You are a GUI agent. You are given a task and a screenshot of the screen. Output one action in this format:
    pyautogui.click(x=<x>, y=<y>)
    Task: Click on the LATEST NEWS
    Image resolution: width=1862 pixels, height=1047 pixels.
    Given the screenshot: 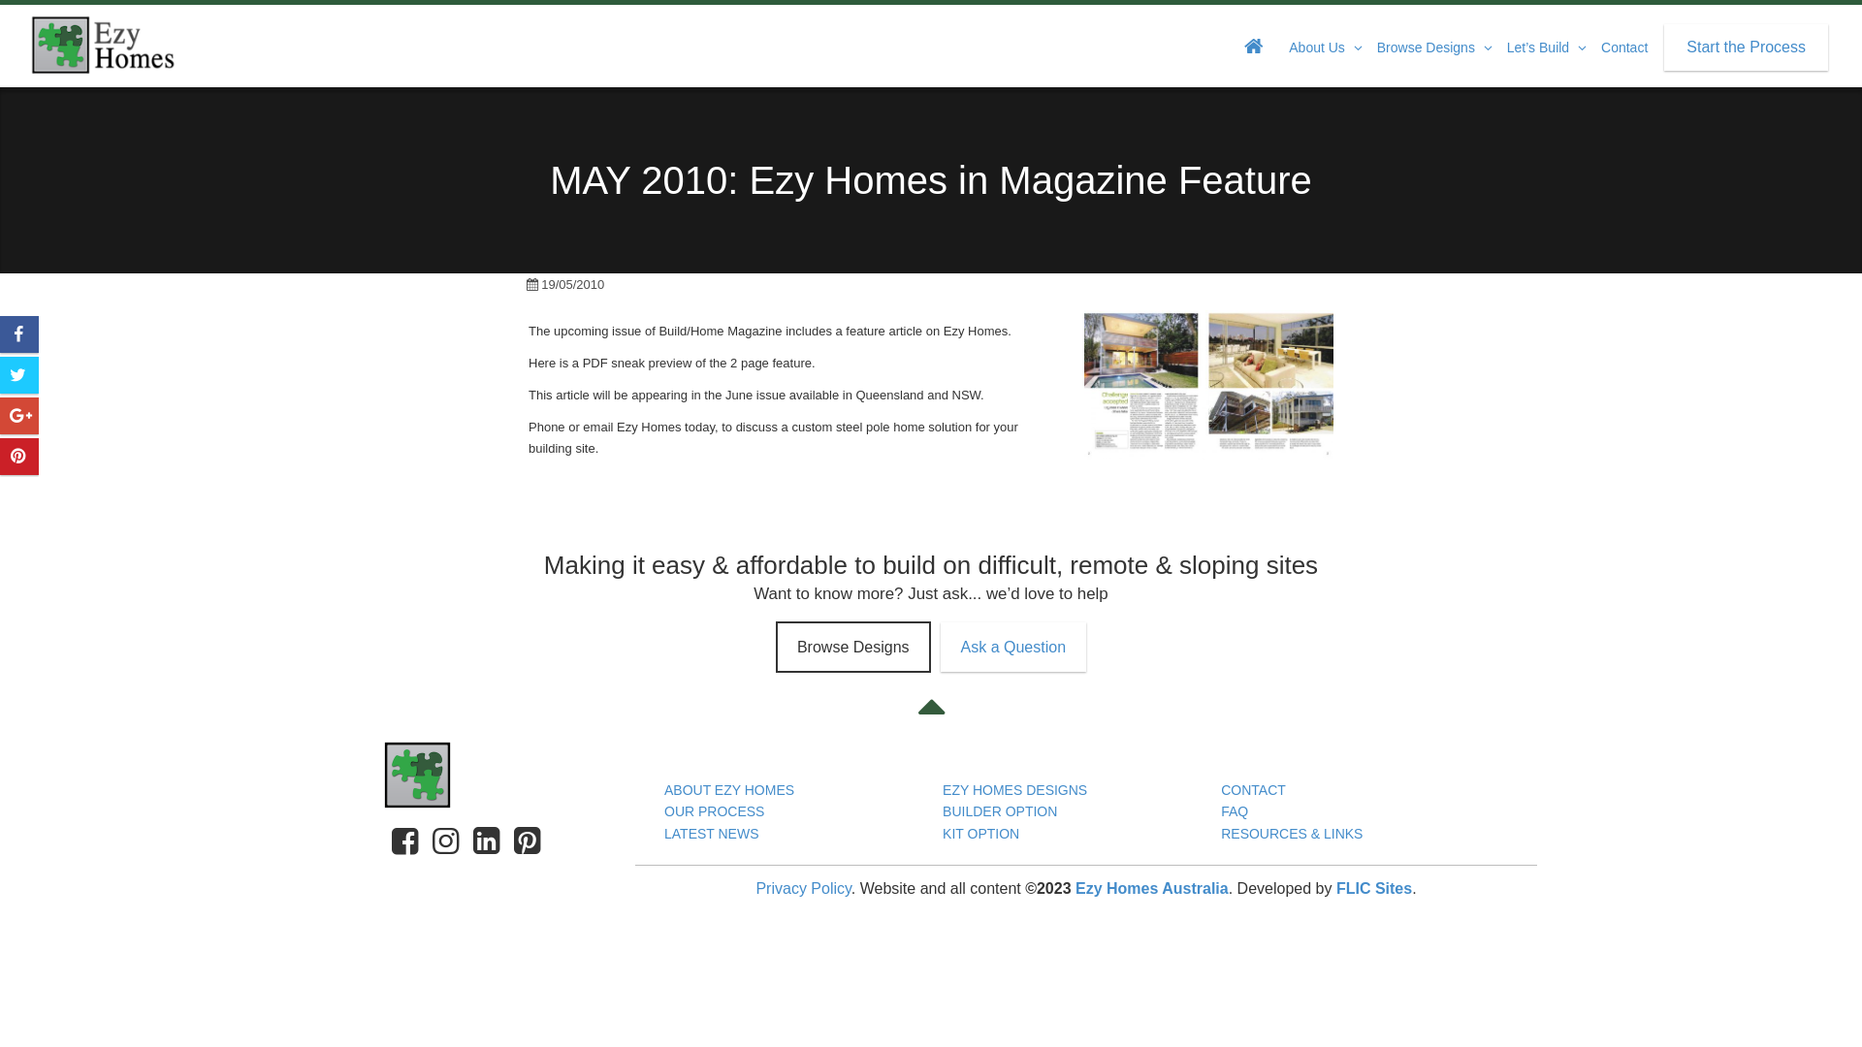 What is the action you would take?
    pyautogui.click(x=712, y=834)
    